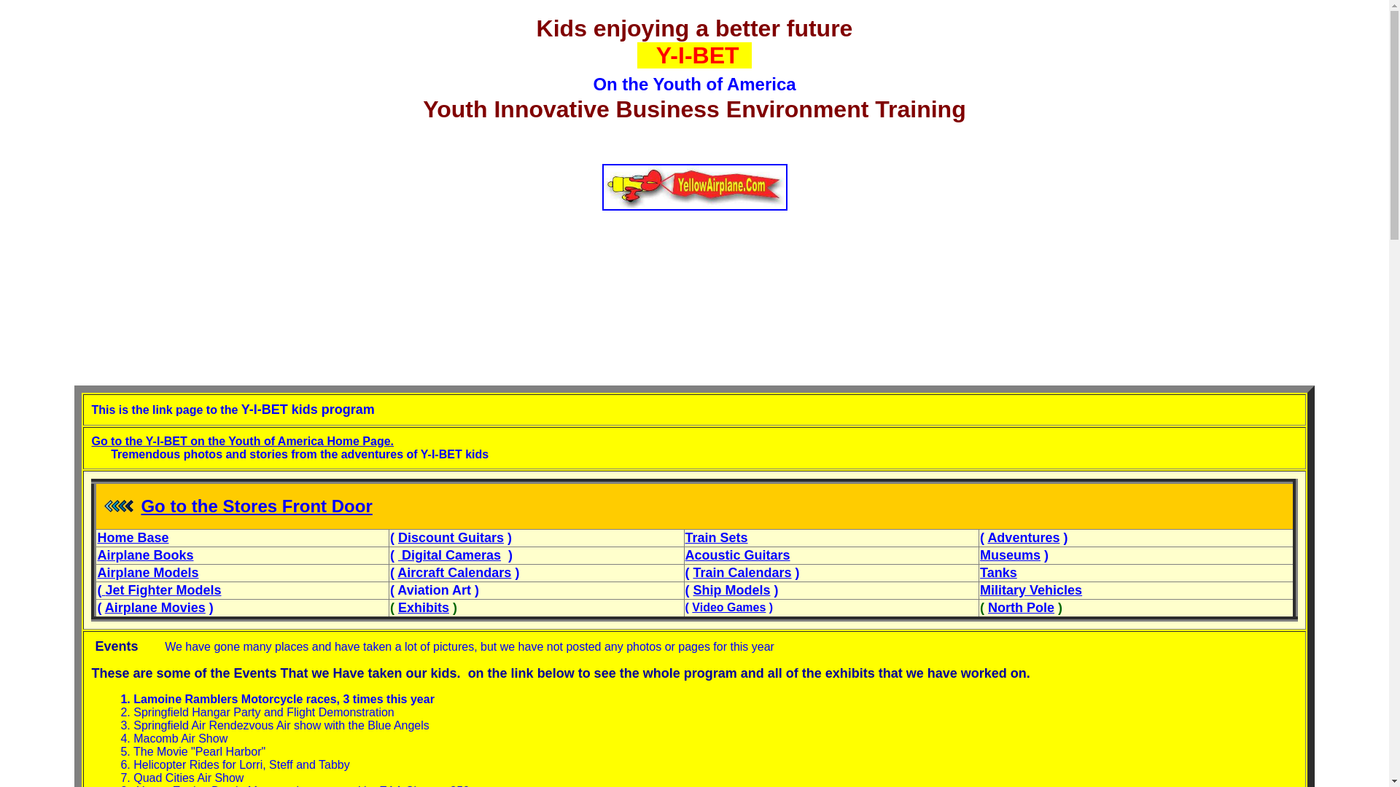 Image resolution: width=1400 pixels, height=787 pixels. Describe the element at coordinates (451, 538) in the screenshot. I see `Discount Guitars` at that location.